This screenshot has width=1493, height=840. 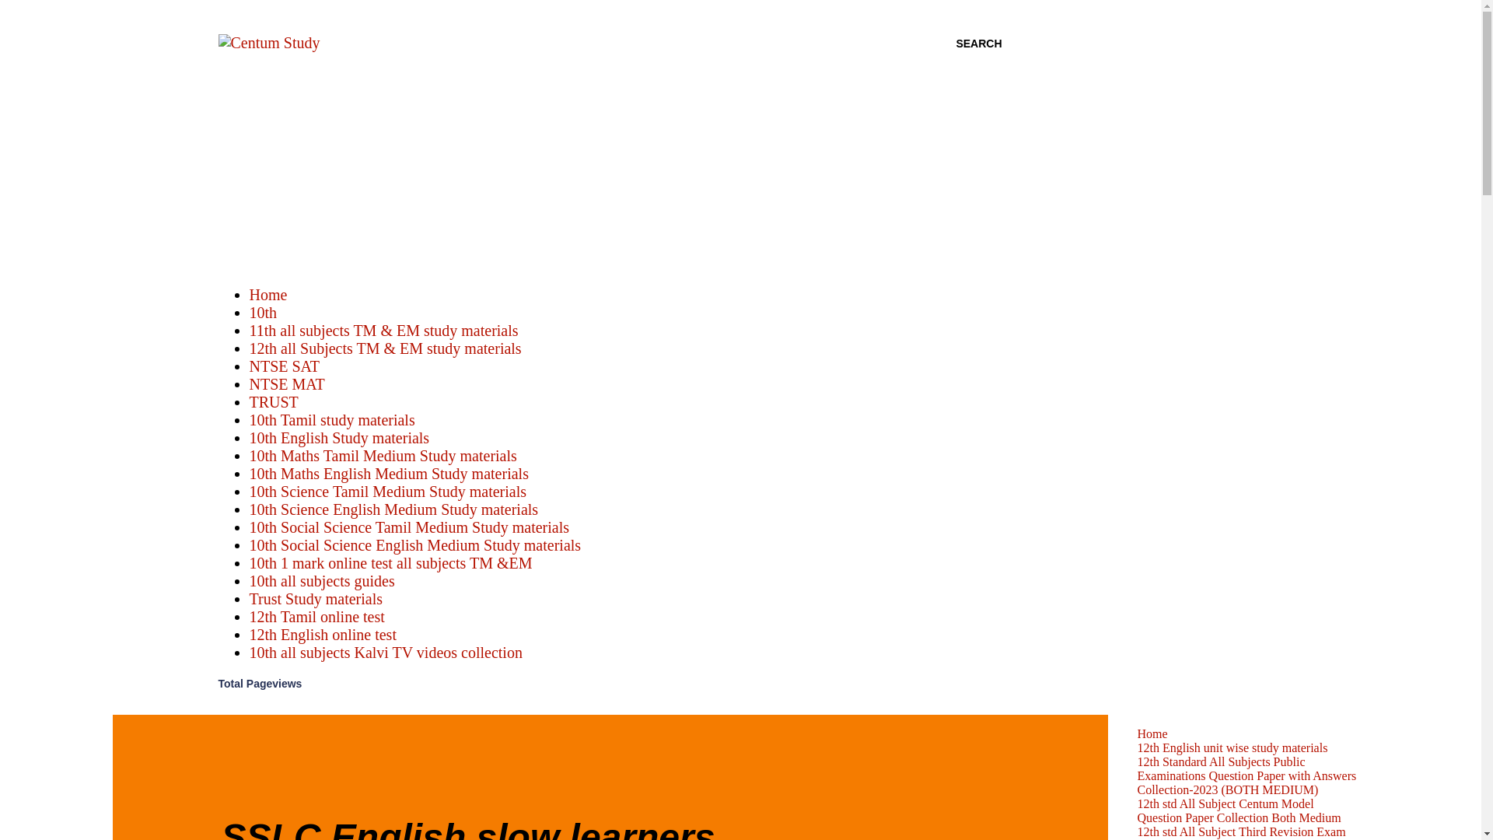 I want to click on SEARCH, so click(x=978, y=44).